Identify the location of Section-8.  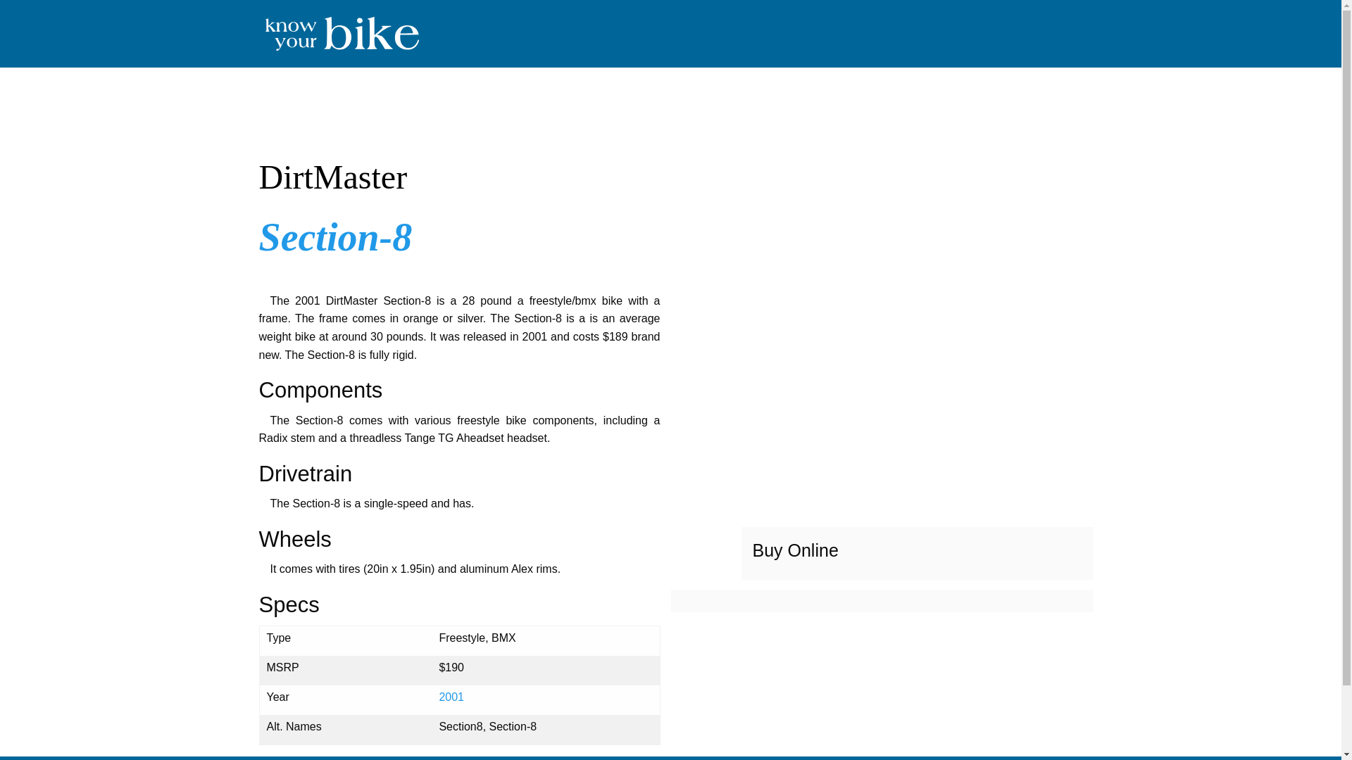
(335, 236).